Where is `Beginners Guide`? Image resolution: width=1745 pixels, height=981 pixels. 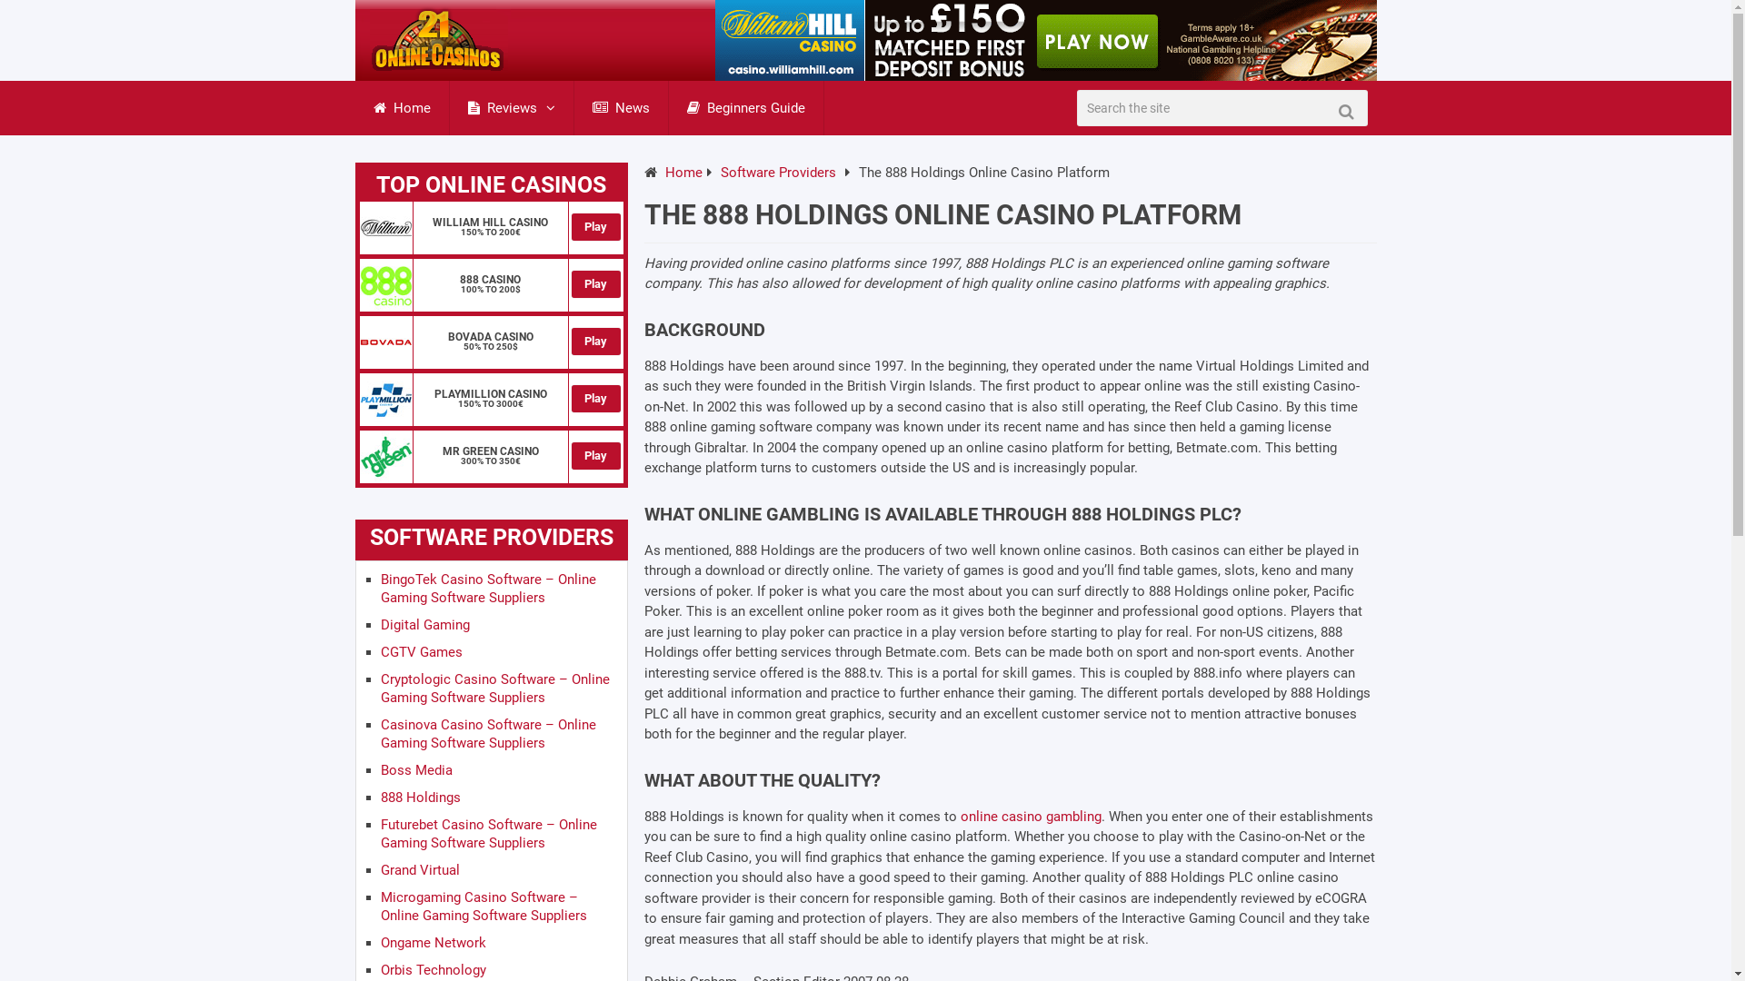
Beginners Guide is located at coordinates (746, 108).